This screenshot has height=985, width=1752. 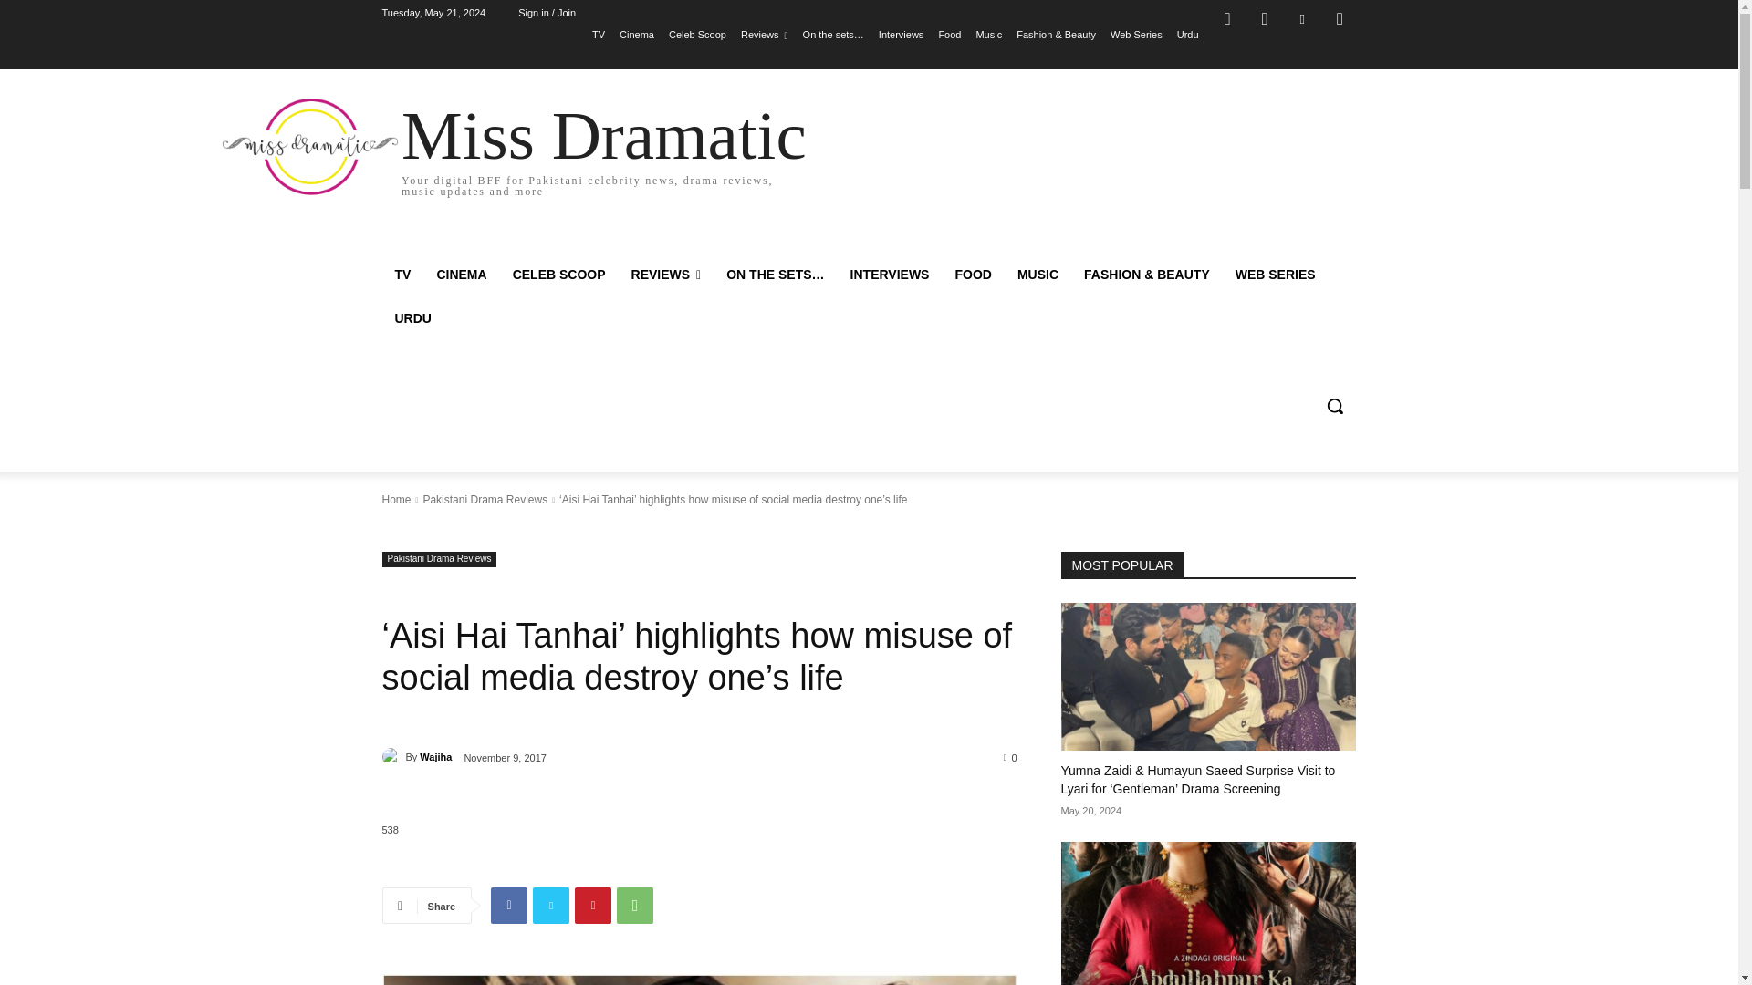 I want to click on Instagram, so click(x=1264, y=18).